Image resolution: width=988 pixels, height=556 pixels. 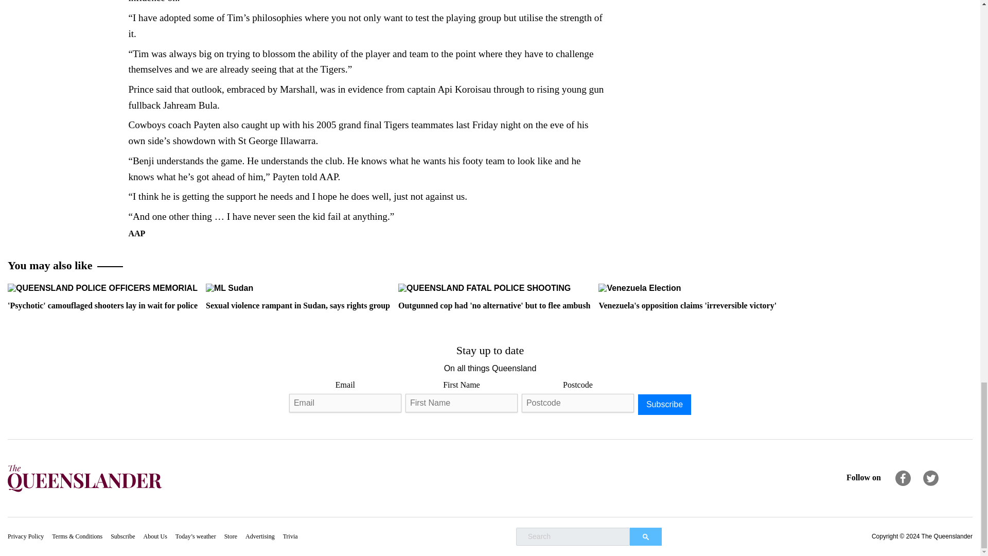 What do you see at coordinates (484, 288) in the screenshot?
I see `Outgunned cop had 'no alternative' but to flee ambush` at bounding box center [484, 288].